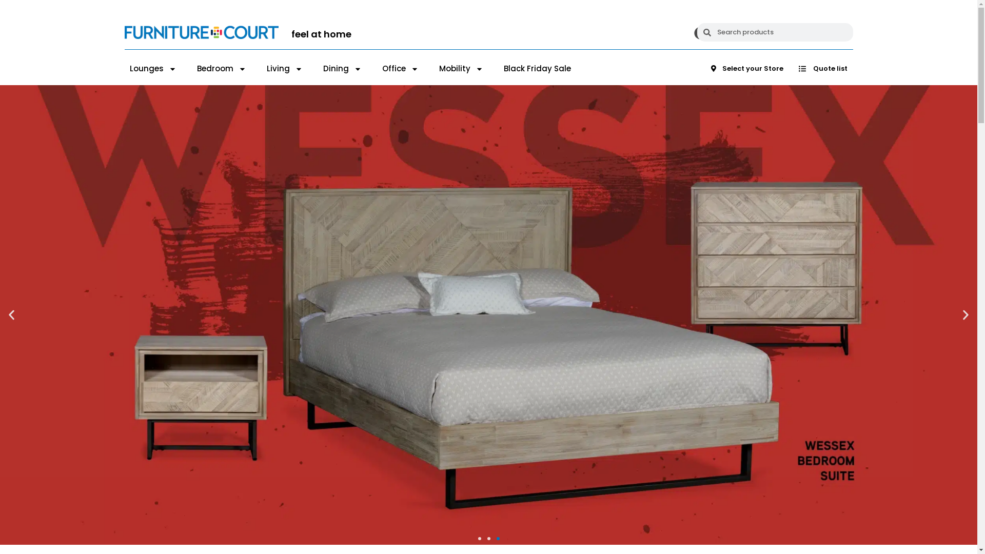 The image size is (985, 554). I want to click on Living, so click(285, 69).